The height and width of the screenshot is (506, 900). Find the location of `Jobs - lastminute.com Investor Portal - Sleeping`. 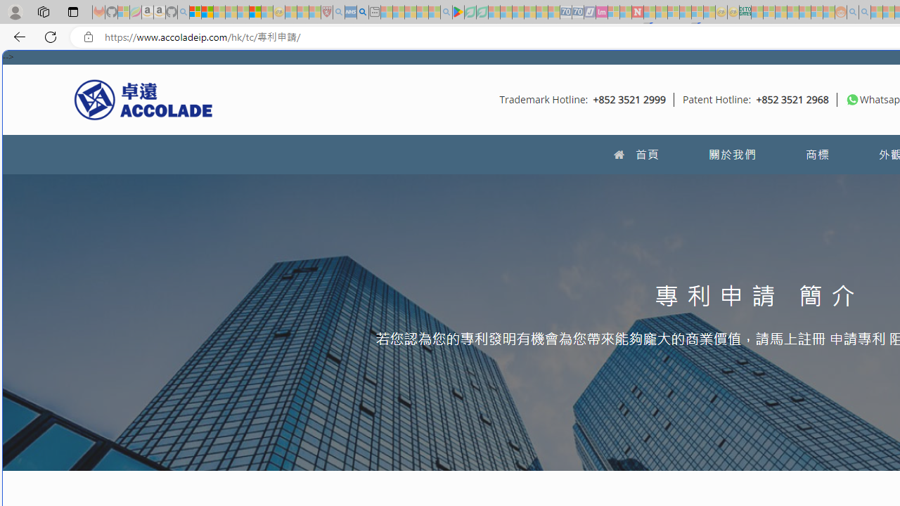

Jobs - lastminute.com Investor Portal - Sleeping is located at coordinates (601, 13).